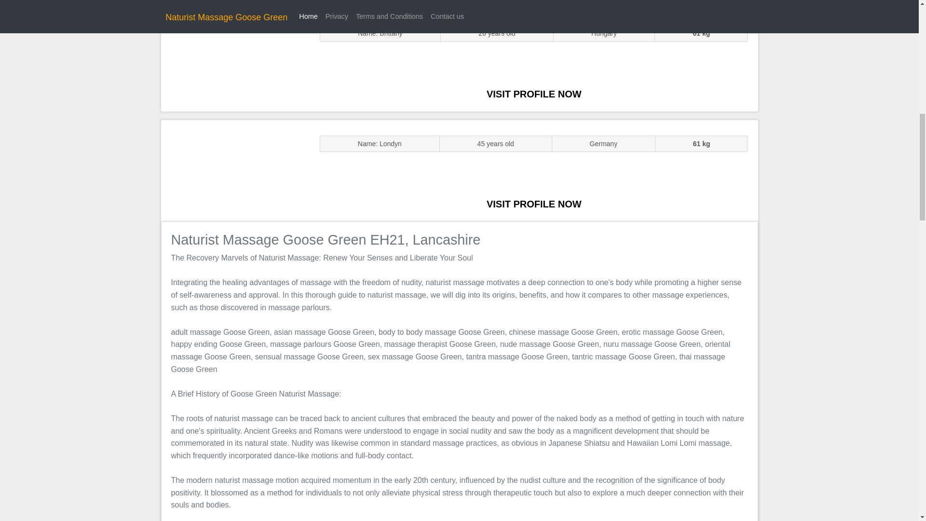 The height and width of the screenshot is (521, 926). Describe the element at coordinates (534, 204) in the screenshot. I see `VISIT PROFILE NOW` at that location.